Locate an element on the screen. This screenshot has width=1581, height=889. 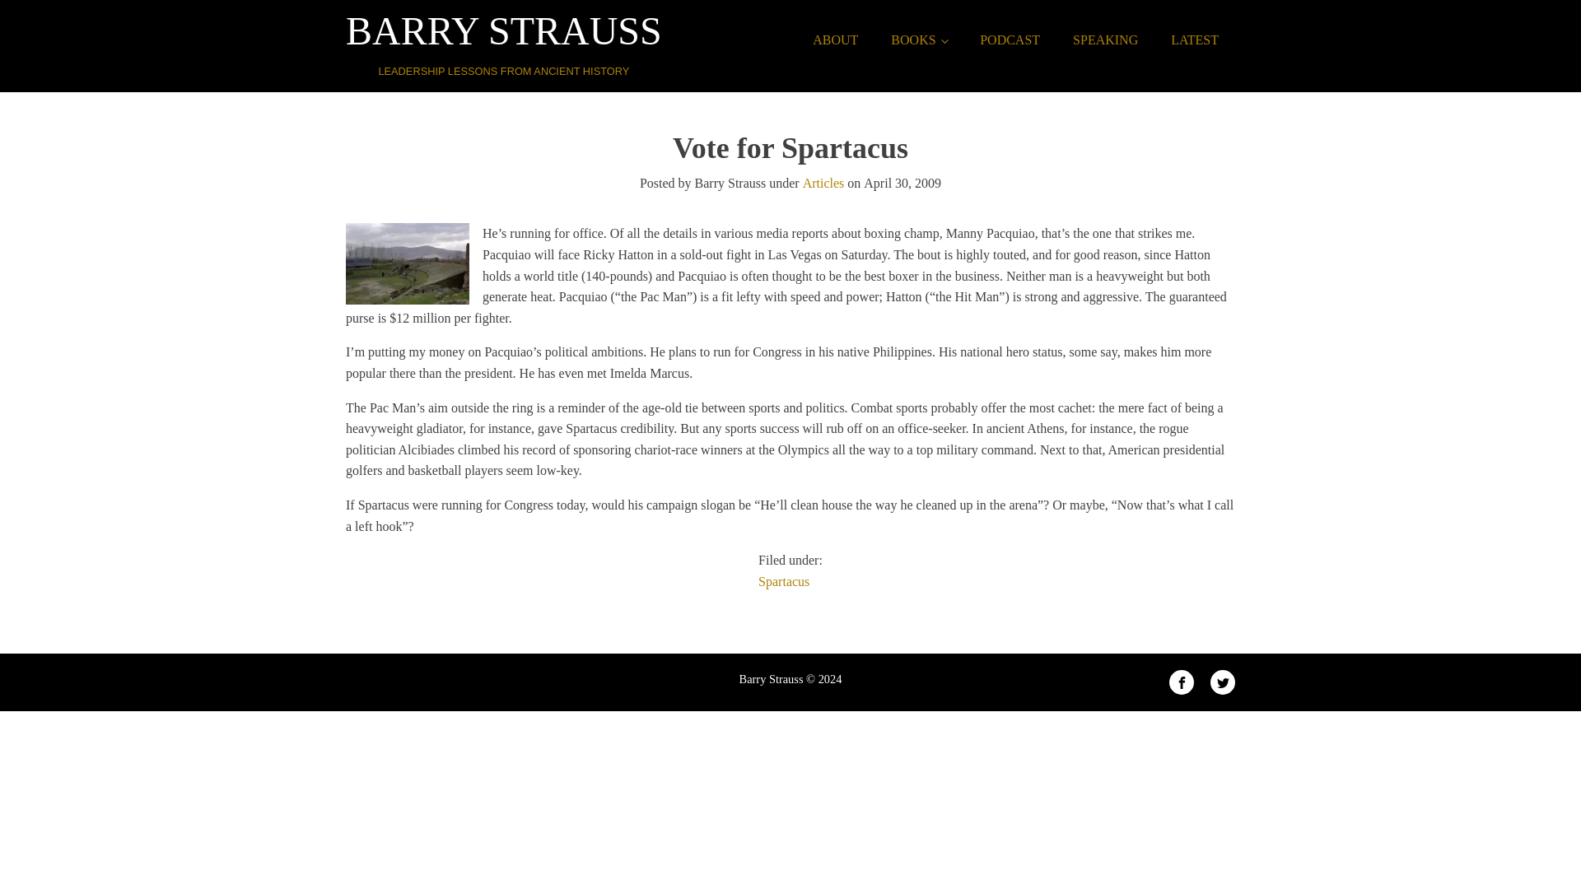
Vote for Spartacus is located at coordinates (1010, 40).